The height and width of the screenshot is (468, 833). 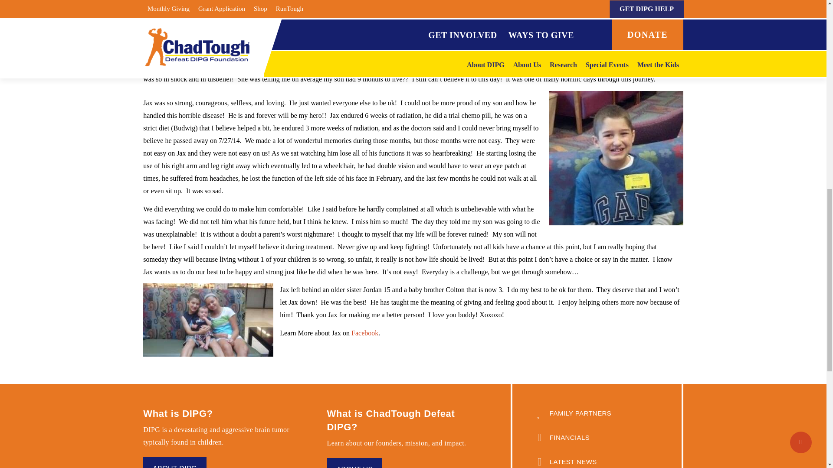 I want to click on Latest News, so click(x=597, y=459).